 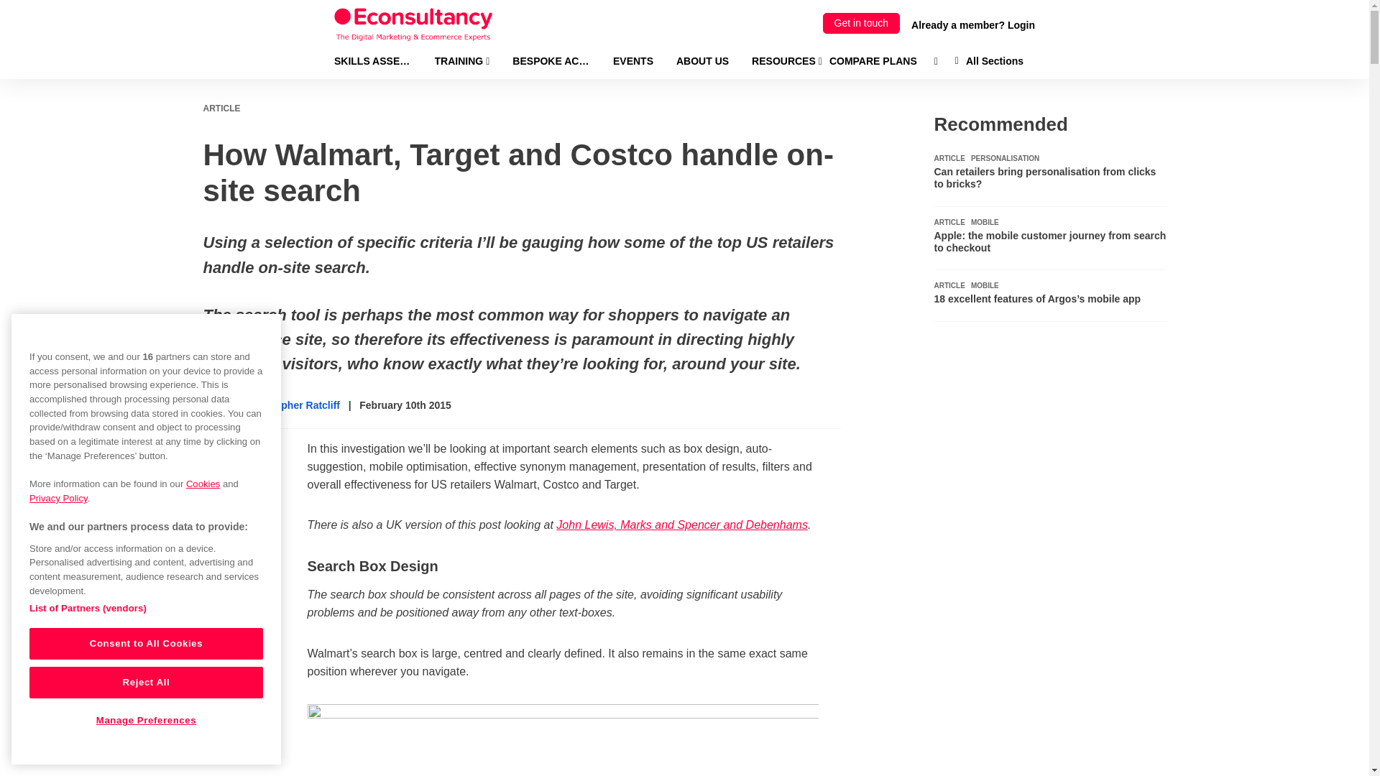 I want to click on Get in touch, so click(x=861, y=23).